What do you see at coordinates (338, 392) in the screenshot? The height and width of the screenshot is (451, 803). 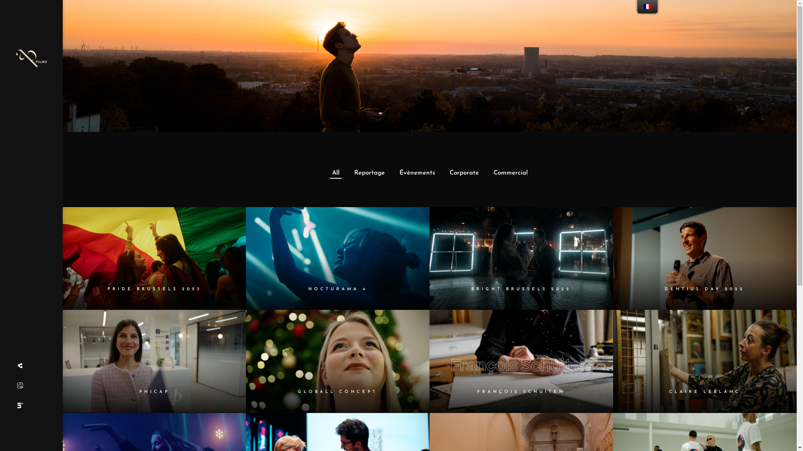 I see `GLOBALL CONCEPT` at bounding box center [338, 392].